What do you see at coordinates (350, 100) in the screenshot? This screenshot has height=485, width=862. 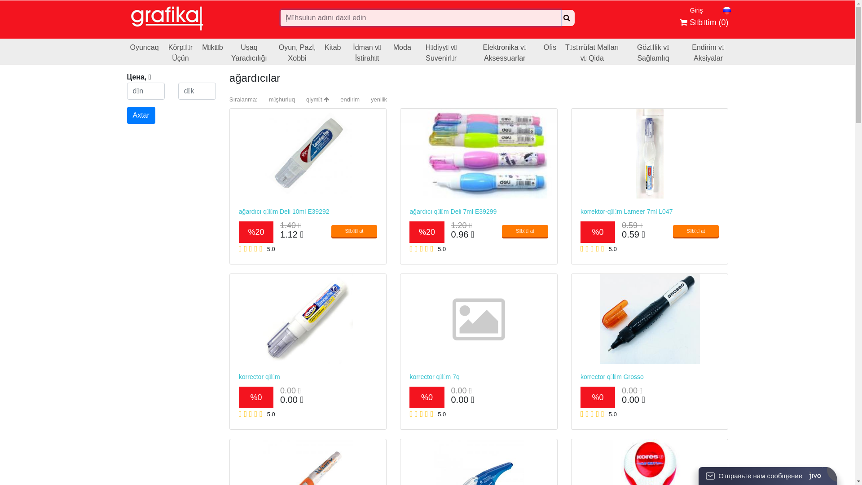 I see `endirim` at bounding box center [350, 100].